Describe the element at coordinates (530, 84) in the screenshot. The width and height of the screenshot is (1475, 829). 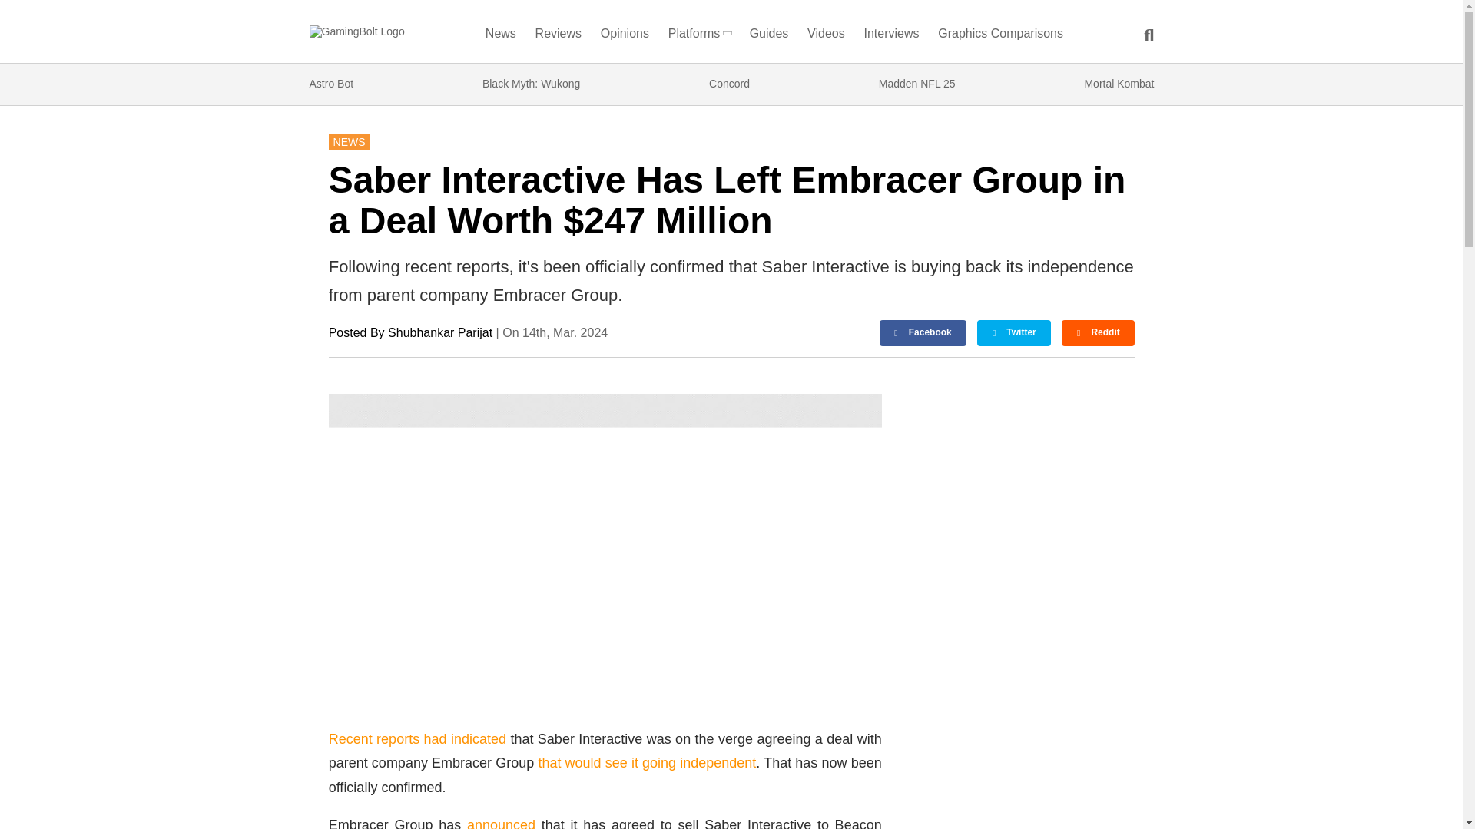
I see `Black Myth: Wukong` at that location.